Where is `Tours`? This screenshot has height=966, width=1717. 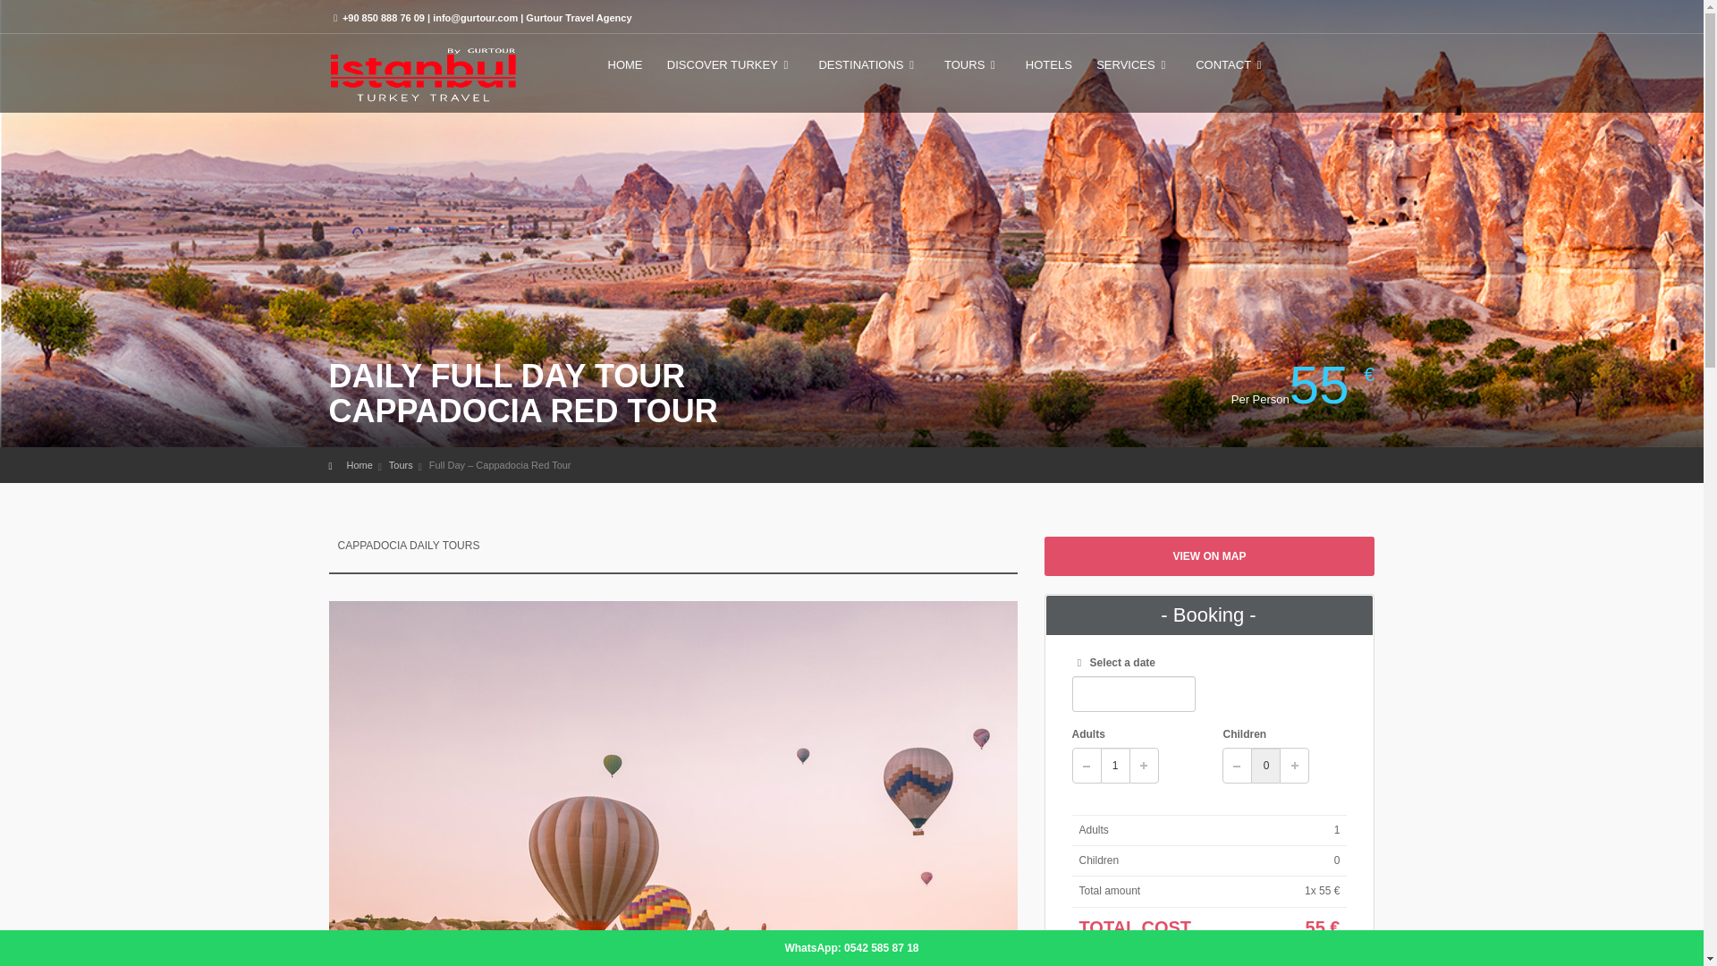 Tours is located at coordinates (401, 465).